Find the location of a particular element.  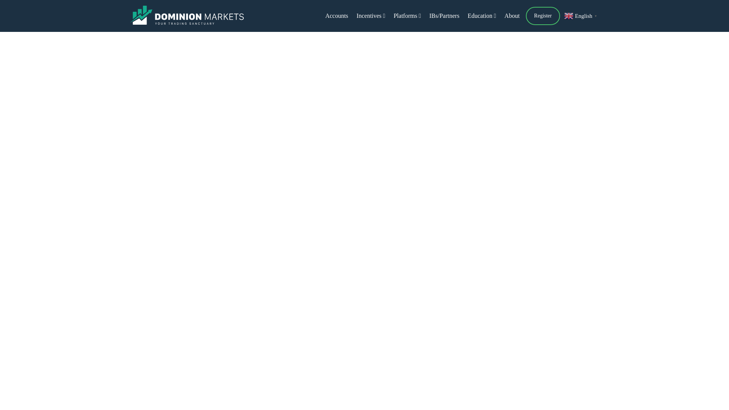

About is located at coordinates (512, 16).